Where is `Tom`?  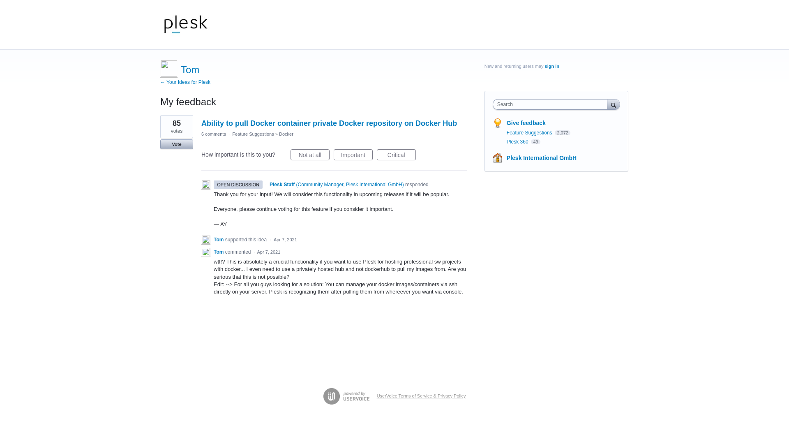 Tom is located at coordinates (219, 252).